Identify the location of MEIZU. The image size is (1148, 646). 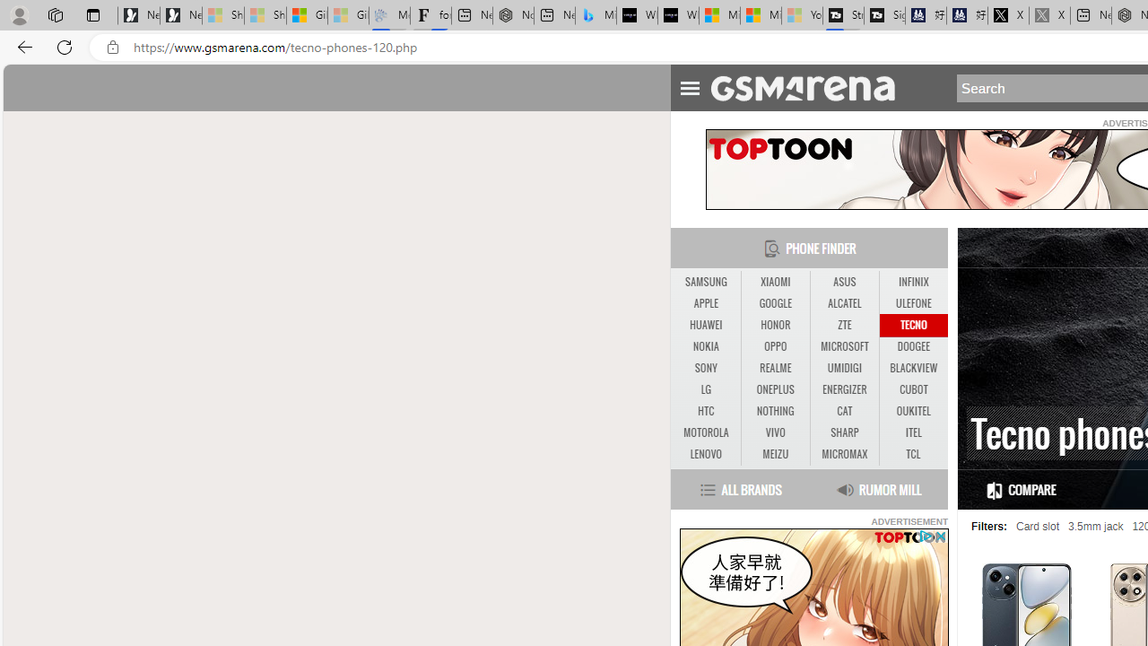
(775, 454).